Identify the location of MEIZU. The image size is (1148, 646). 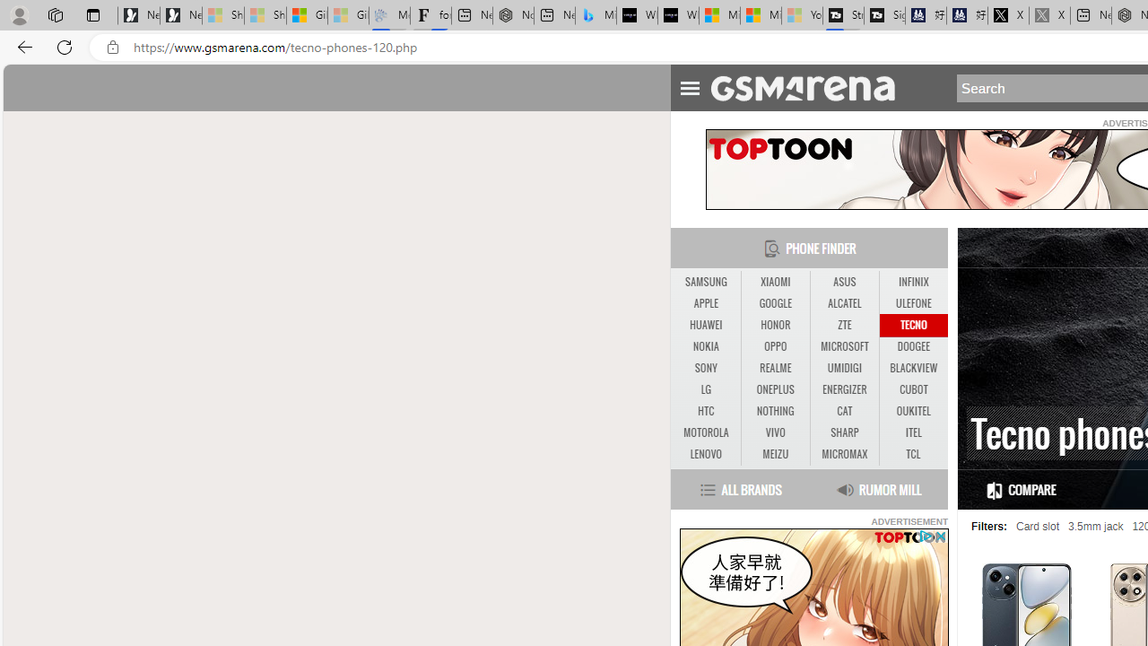
(775, 454).